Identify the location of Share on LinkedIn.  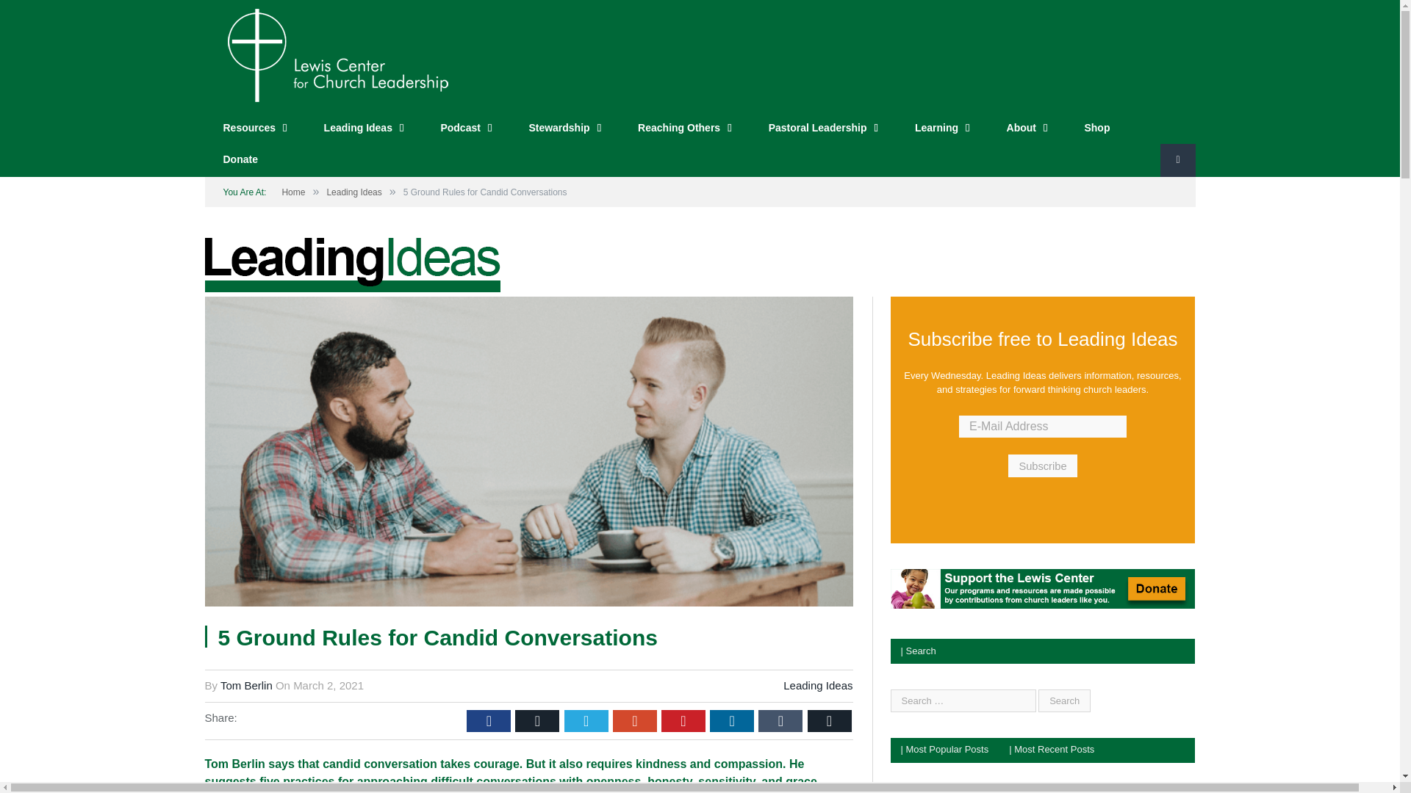
(731, 720).